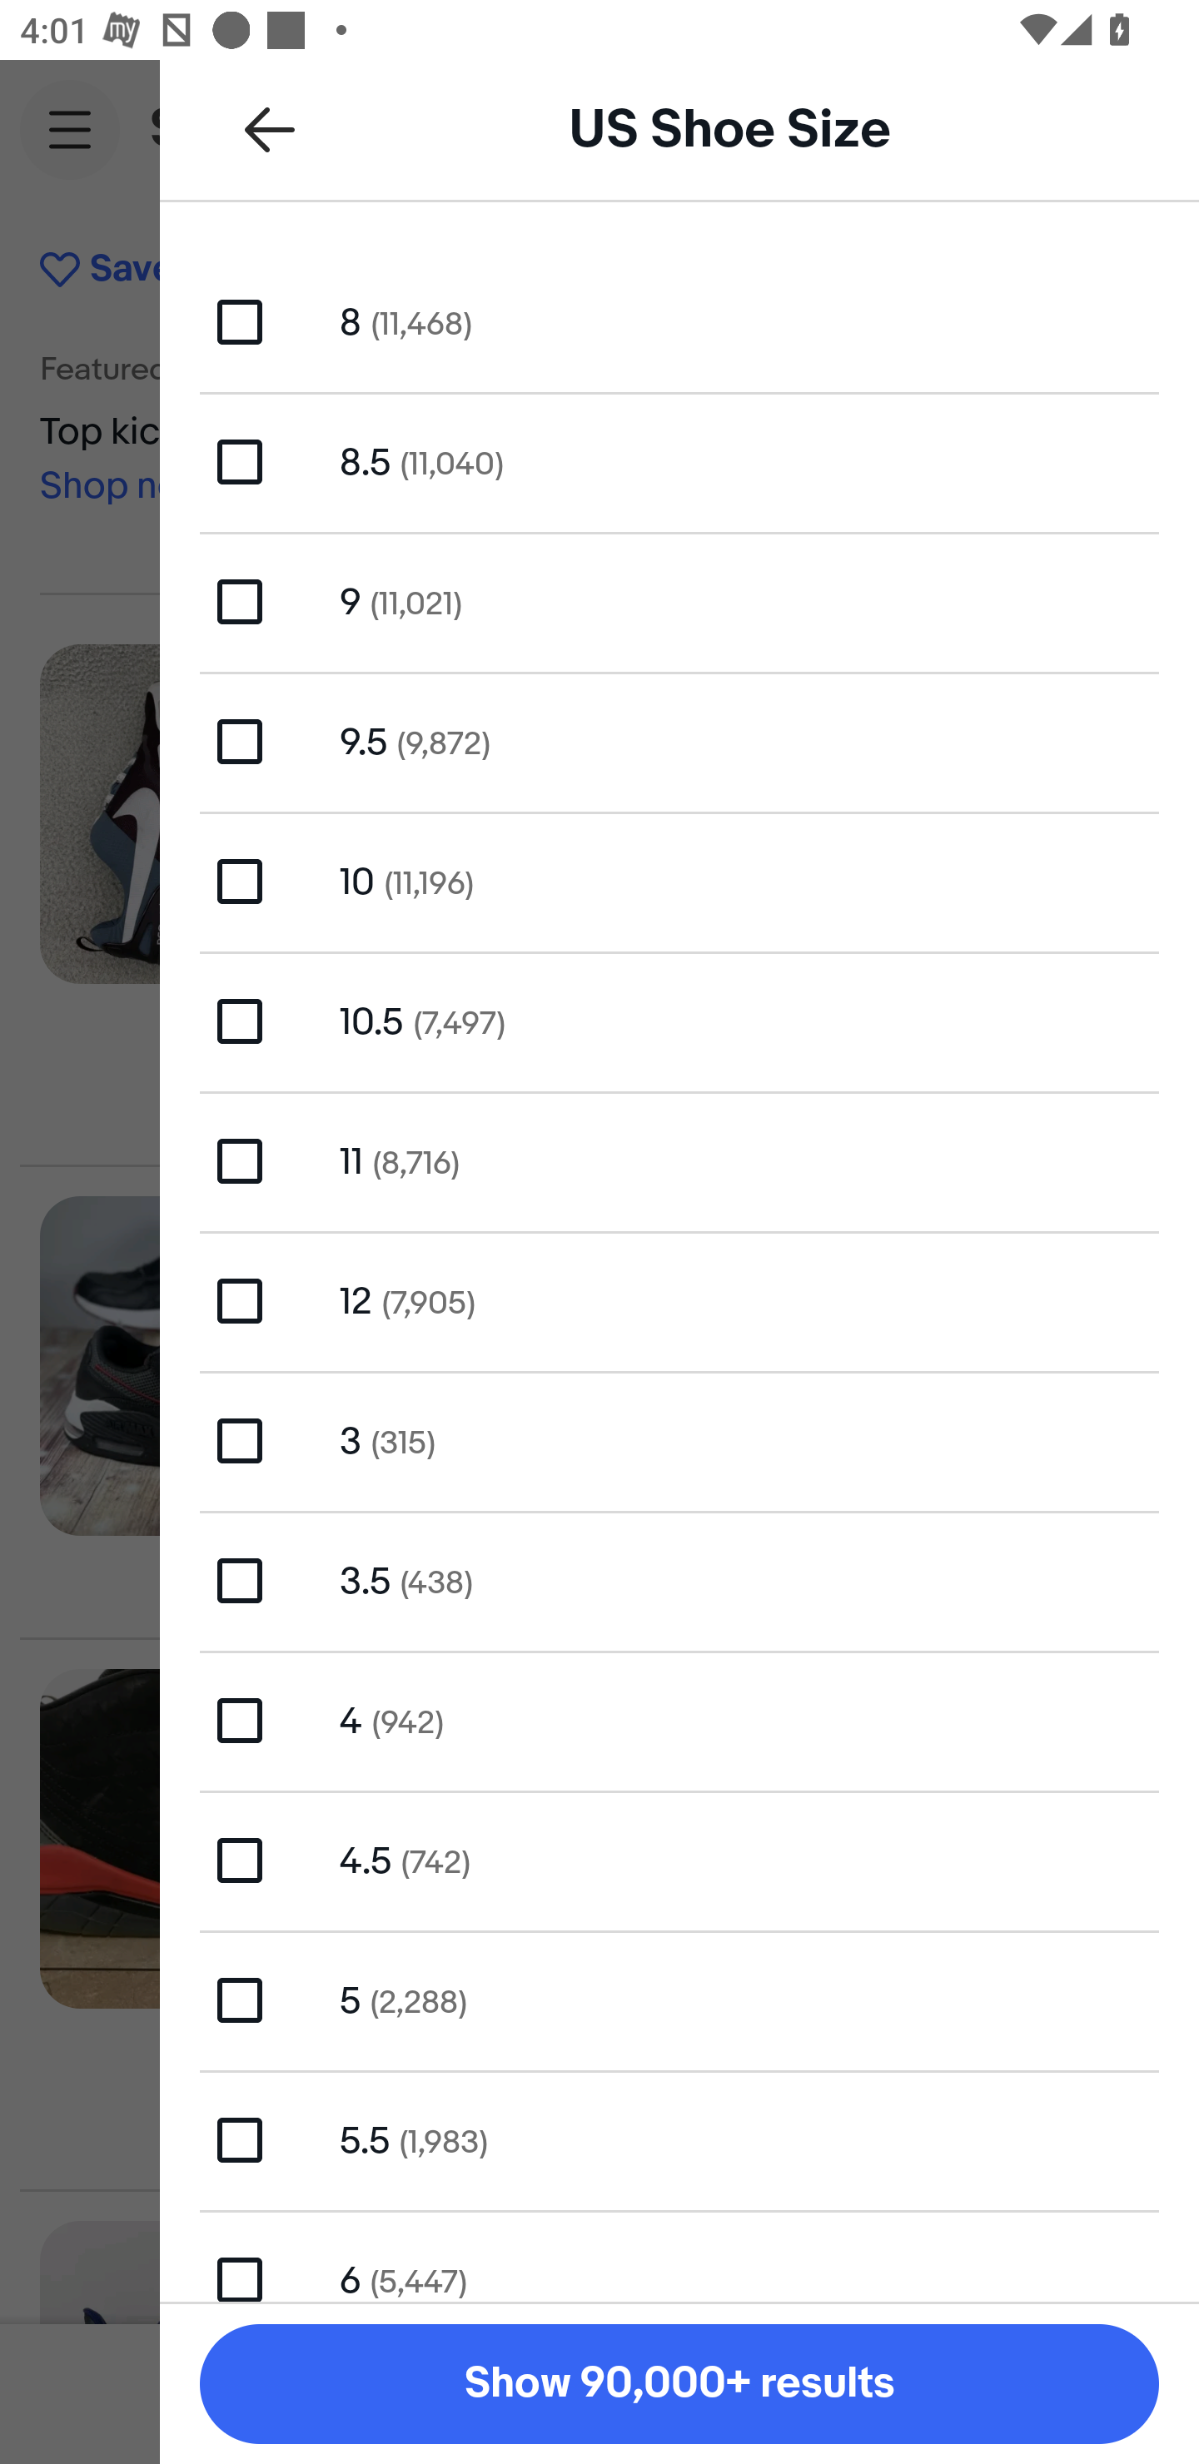 The image size is (1199, 2464). What do you see at coordinates (679, 2256) in the screenshot?
I see `6 (5,447)` at bounding box center [679, 2256].